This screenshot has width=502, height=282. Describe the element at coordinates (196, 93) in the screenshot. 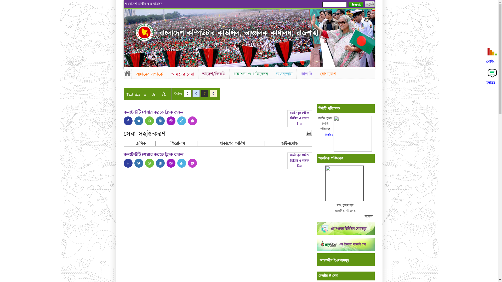

I see `C` at that location.